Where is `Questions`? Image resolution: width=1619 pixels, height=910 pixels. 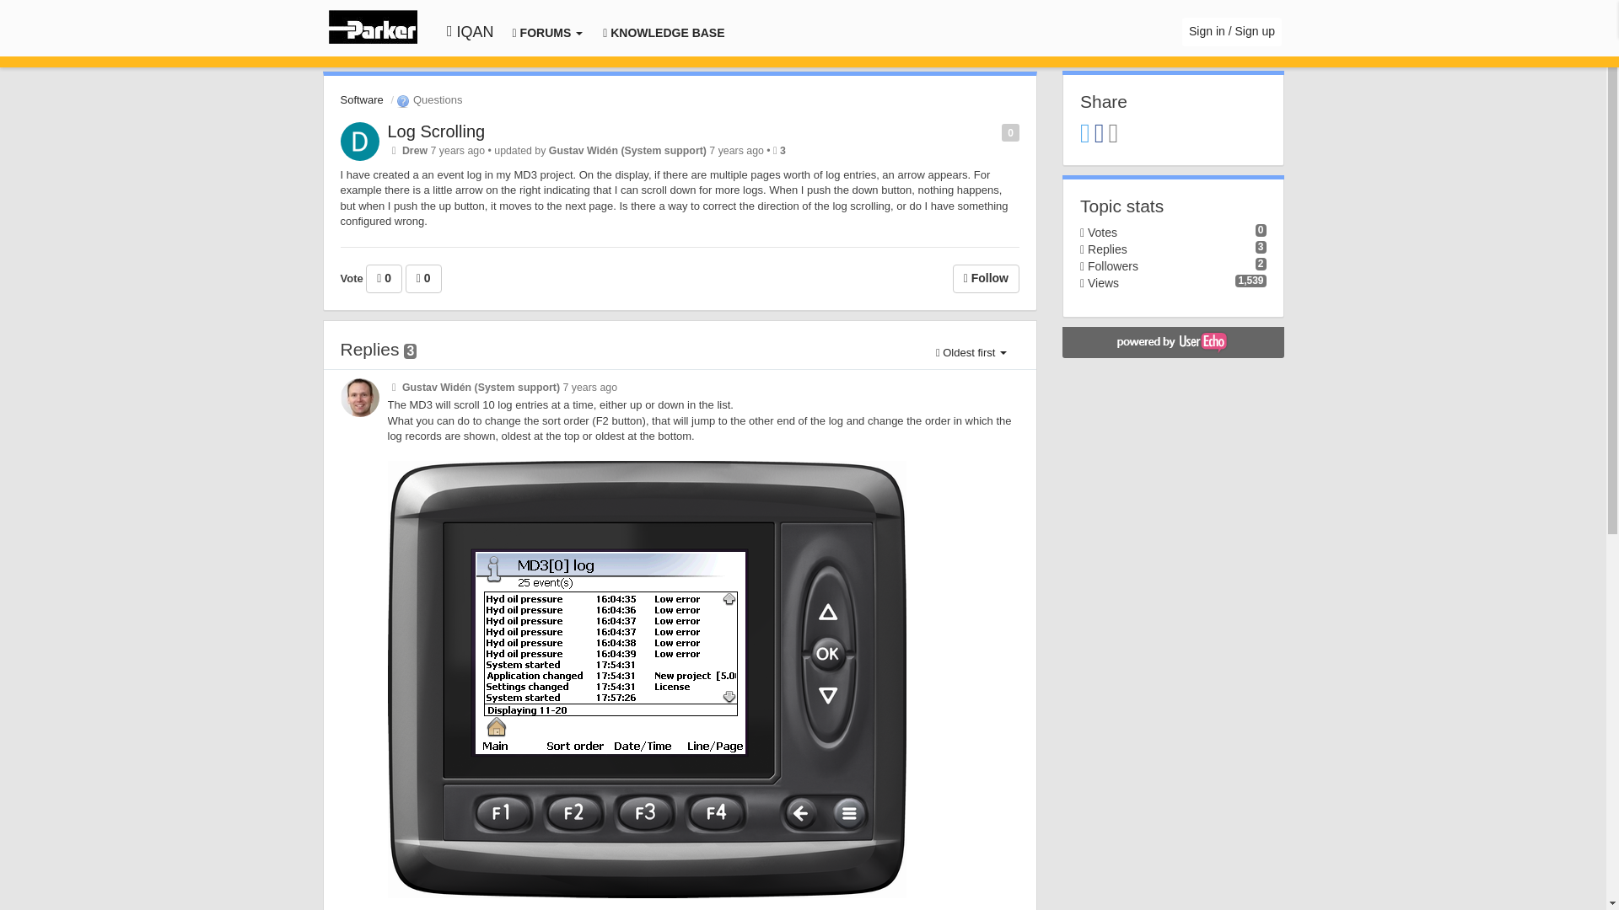
Questions is located at coordinates (428, 99).